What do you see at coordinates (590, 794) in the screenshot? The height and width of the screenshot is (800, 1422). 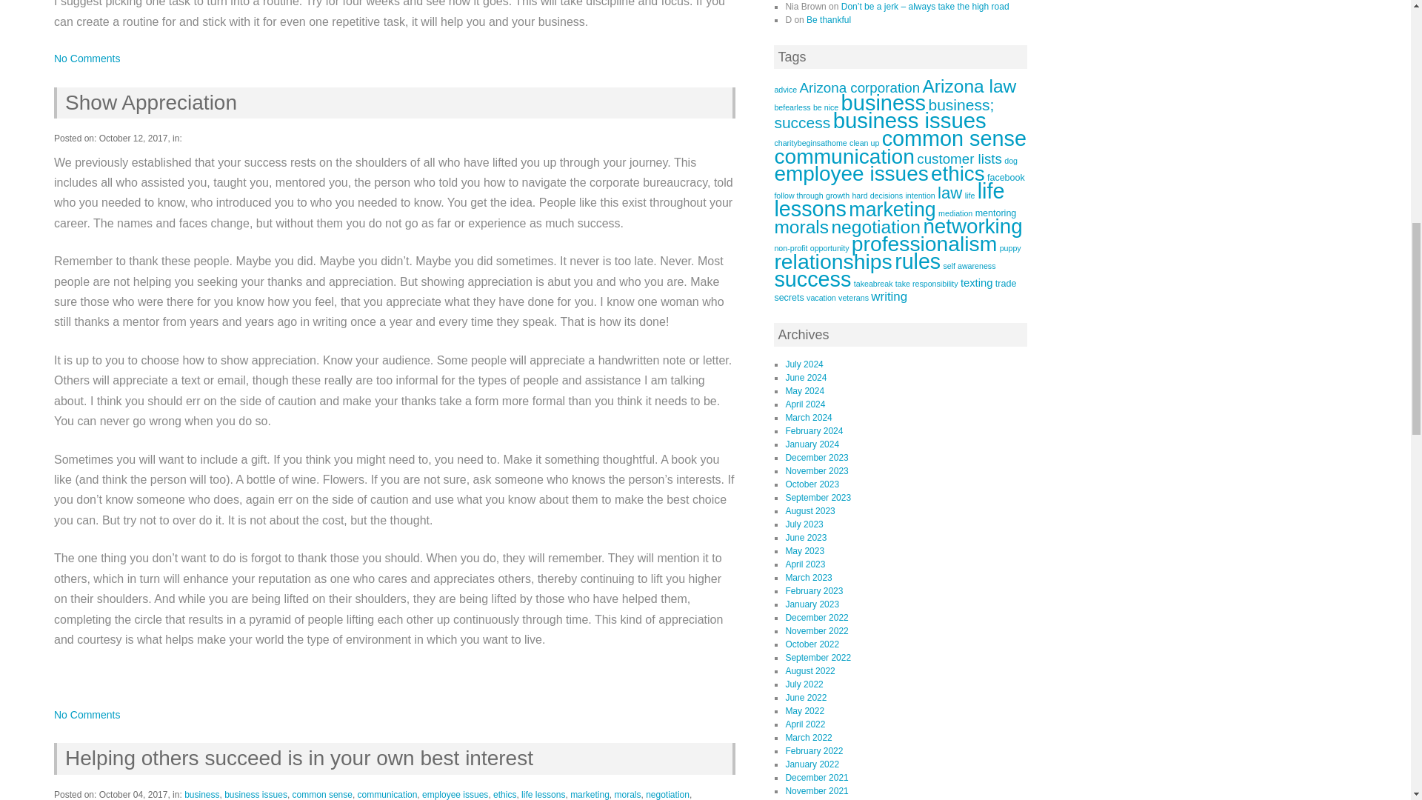 I see `marketing` at bounding box center [590, 794].